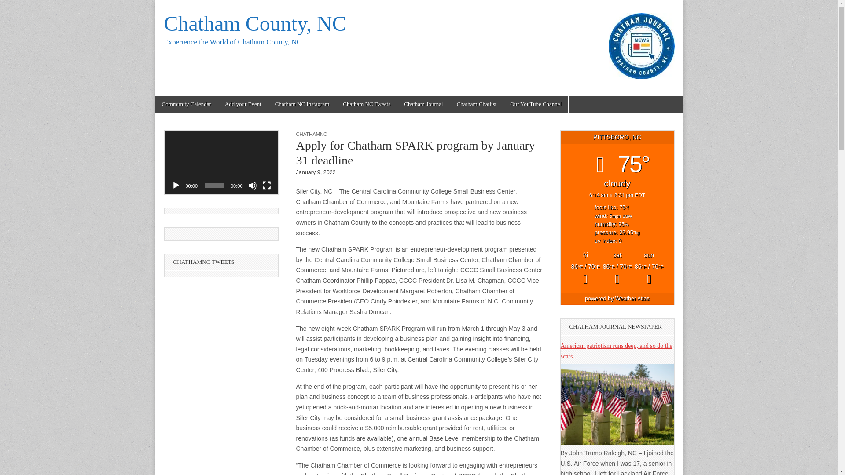 This screenshot has height=475, width=845. What do you see at coordinates (302, 104) in the screenshot?
I see `Chatham NC Instagram` at bounding box center [302, 104].